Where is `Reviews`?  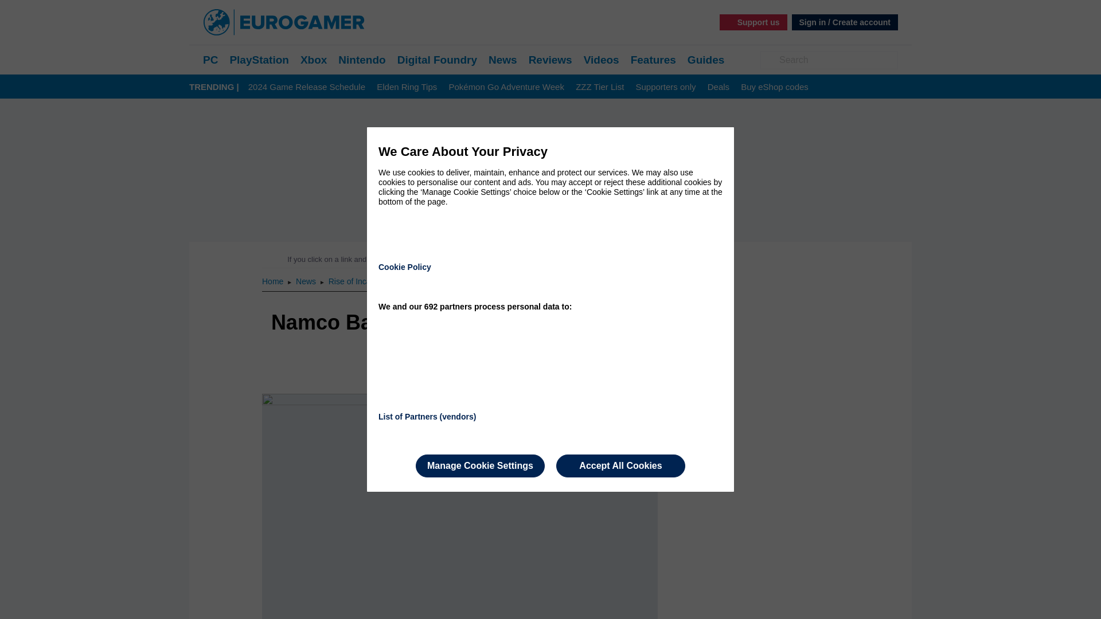 Reviews is located at coordinates (550, 60).